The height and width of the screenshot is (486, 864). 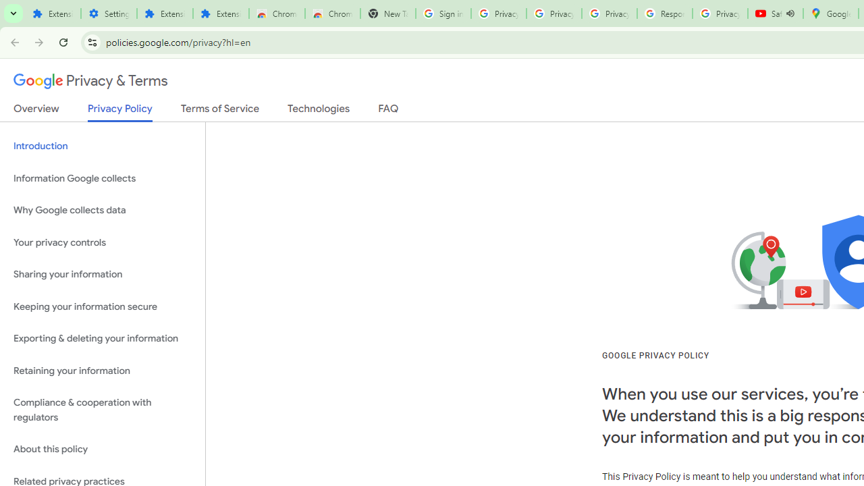 I want to click on Settings, so click(x=109, y=13).